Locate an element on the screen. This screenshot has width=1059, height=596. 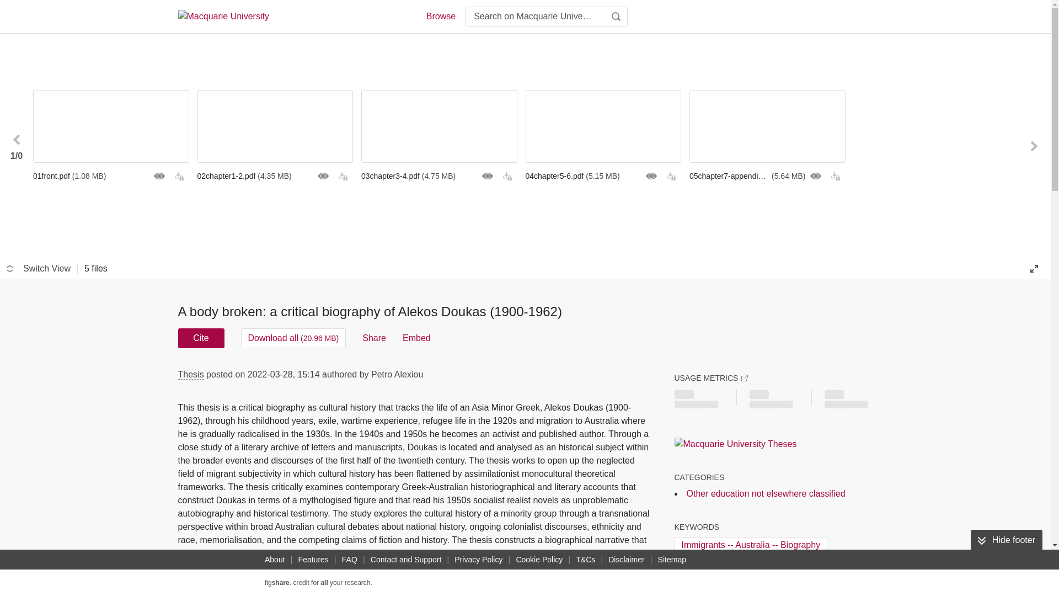
Other education not elsewhere classified is located at coordinates (766, 493).